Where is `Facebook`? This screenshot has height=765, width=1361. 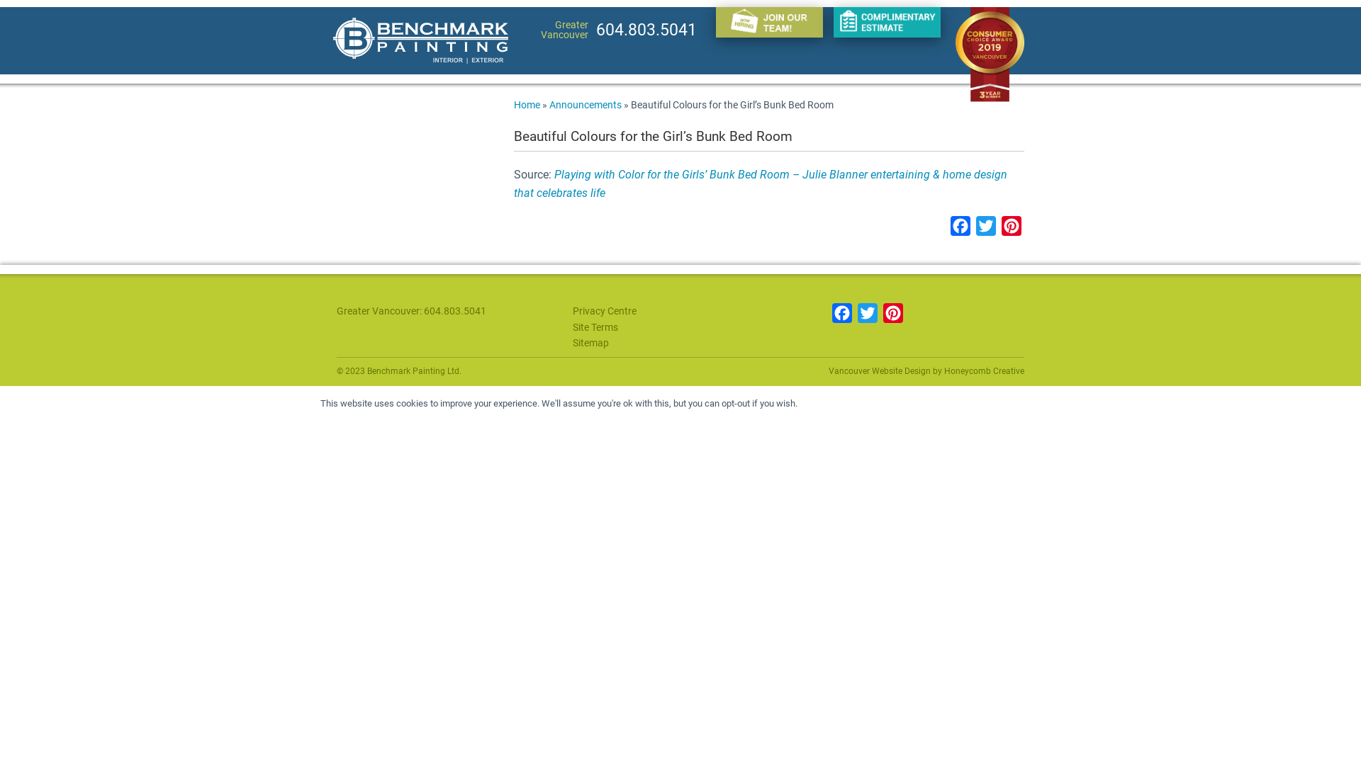 Facebook is located at coordinates (842, 315).